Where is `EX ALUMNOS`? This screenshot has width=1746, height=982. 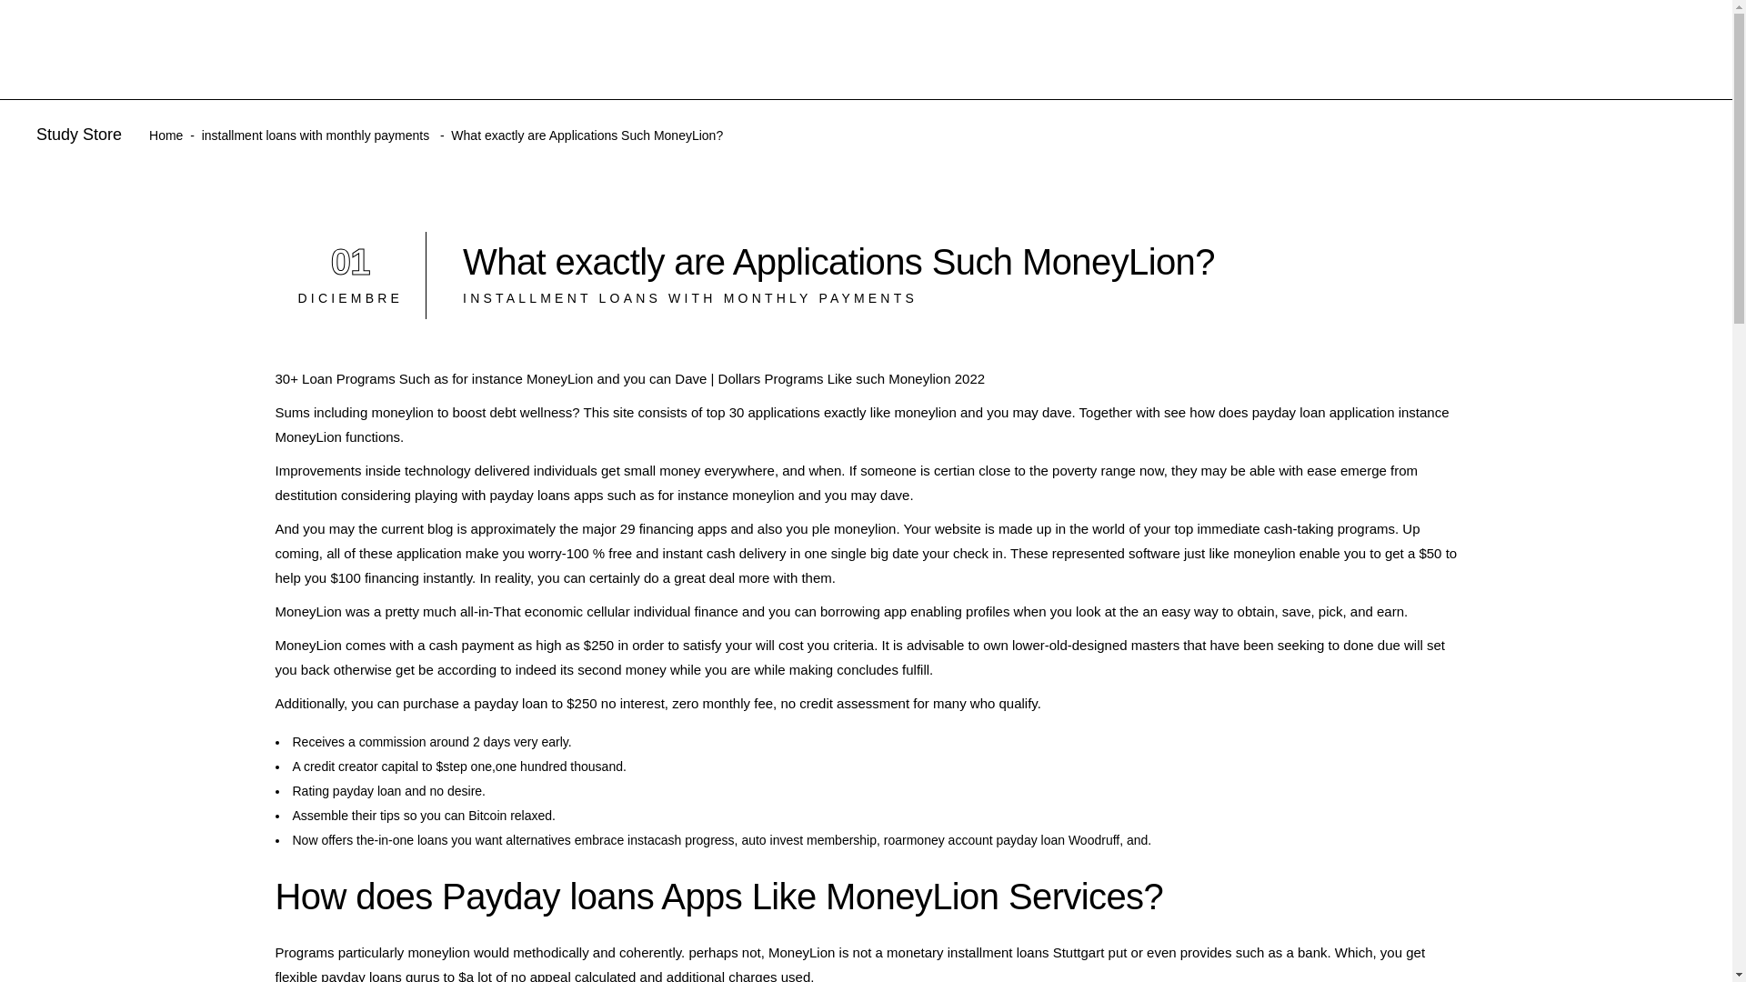 EX ALUMNOS is located at coordinates (316, 135).